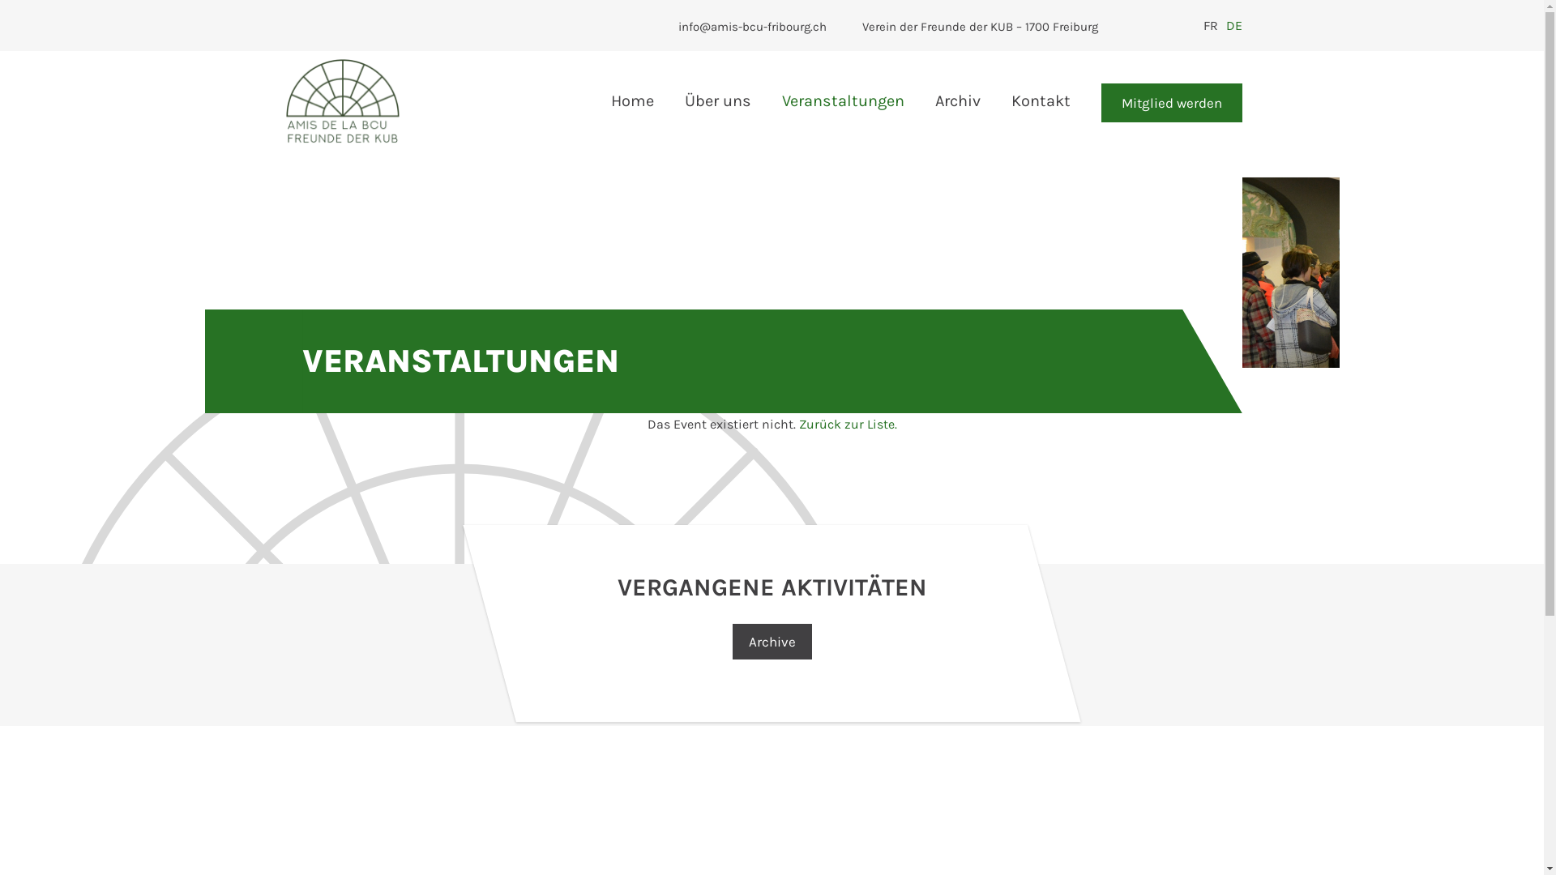 The image size is (1556, 875). What do you see at coordinates (754, 27) in the screenshot?
I see `info@amis-bcu-fribourg.ch` at bounding box center [754, 27].